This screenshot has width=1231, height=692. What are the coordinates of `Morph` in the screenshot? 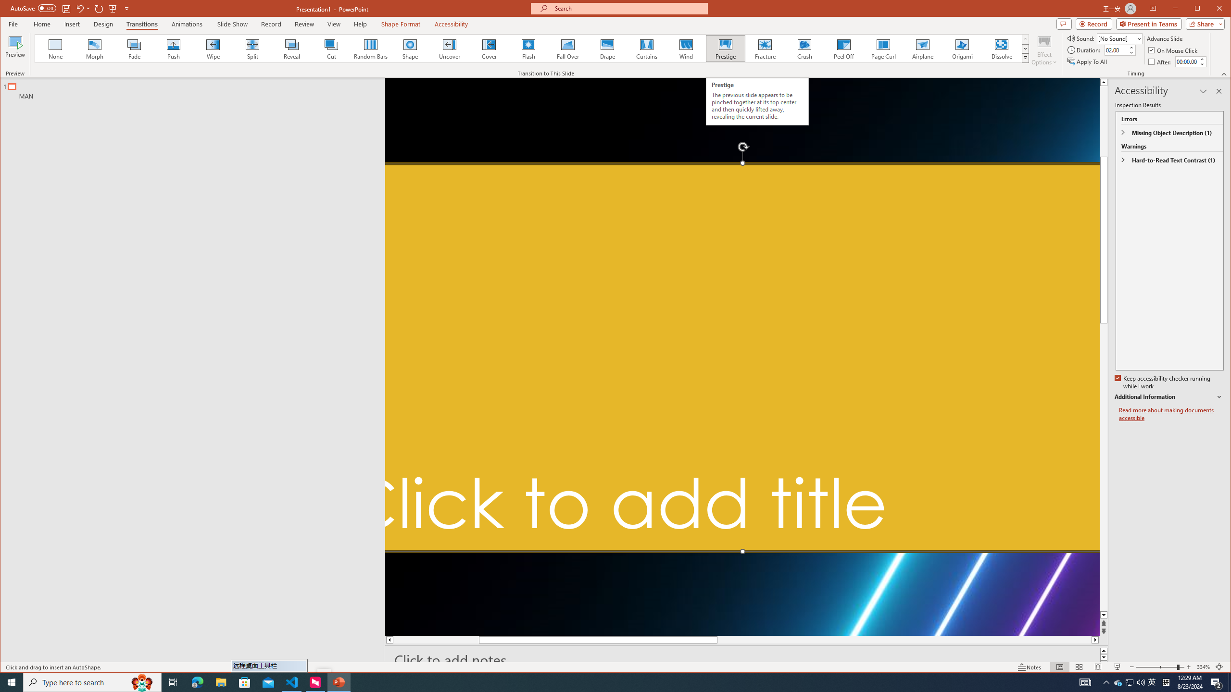 It's located at (95, 49).